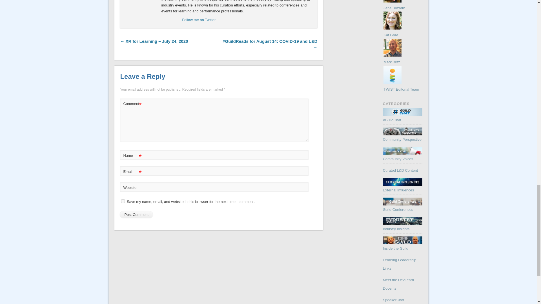  I want to click on View all posts filed under Community Voices, so click(403, 154).